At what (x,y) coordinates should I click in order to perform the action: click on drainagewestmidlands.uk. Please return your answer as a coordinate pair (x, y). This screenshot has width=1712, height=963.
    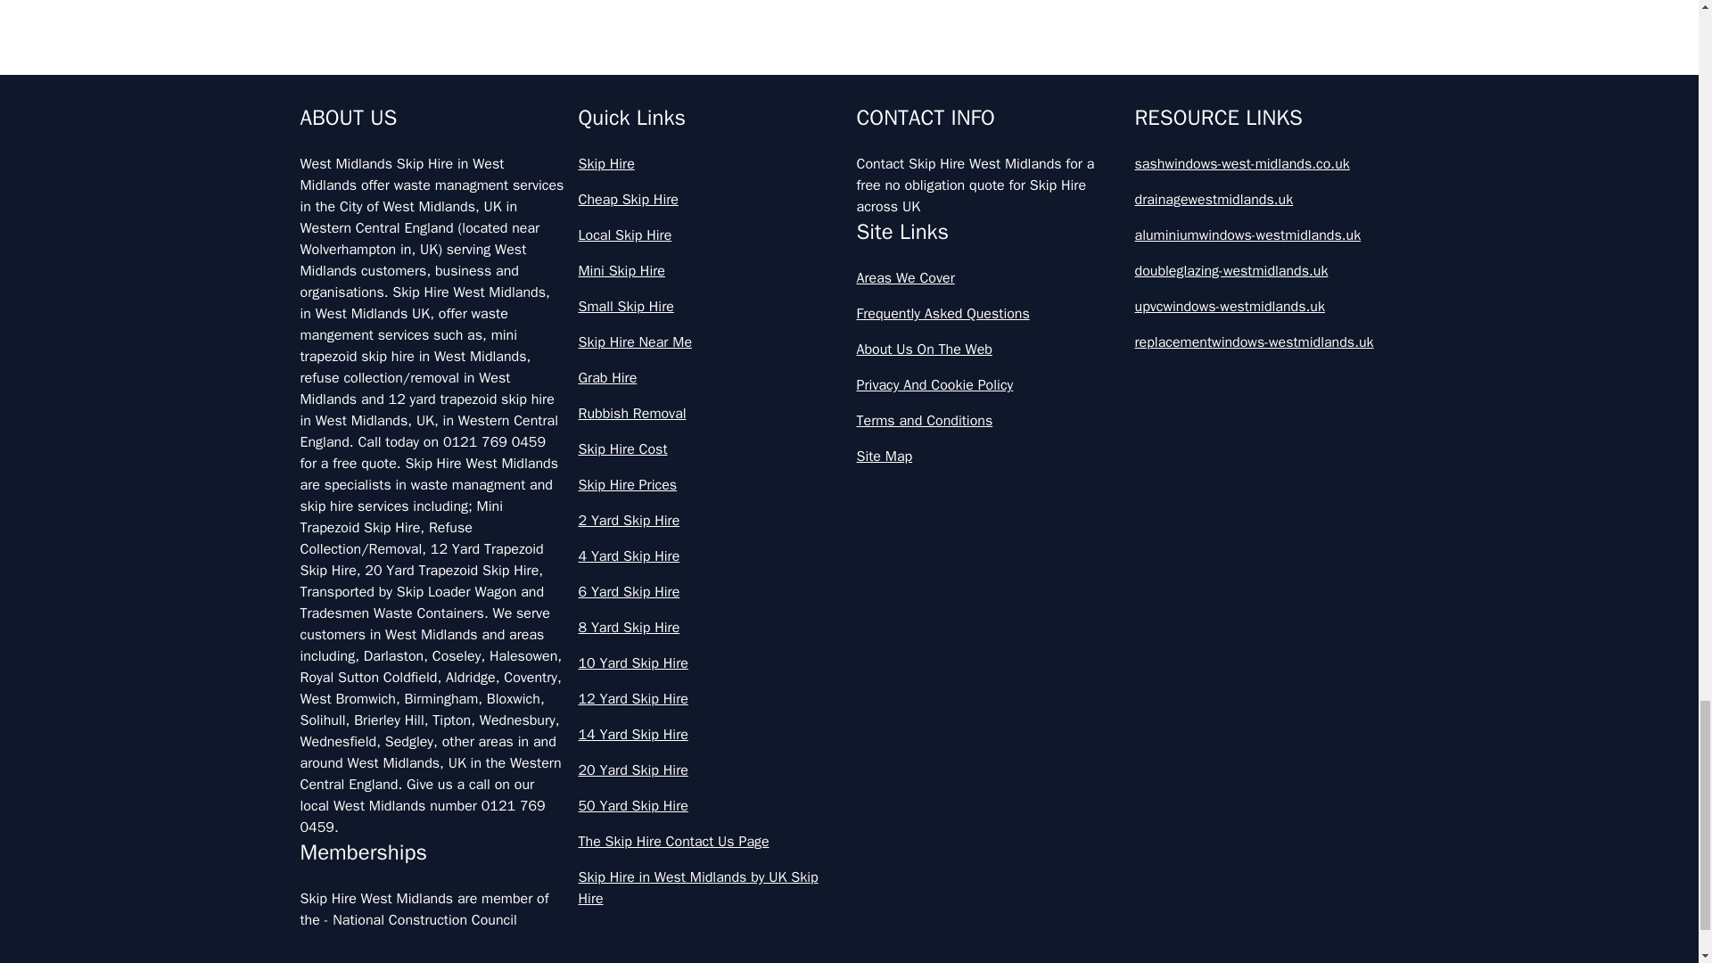
    Looking at the image, I should click on (1266, 200).